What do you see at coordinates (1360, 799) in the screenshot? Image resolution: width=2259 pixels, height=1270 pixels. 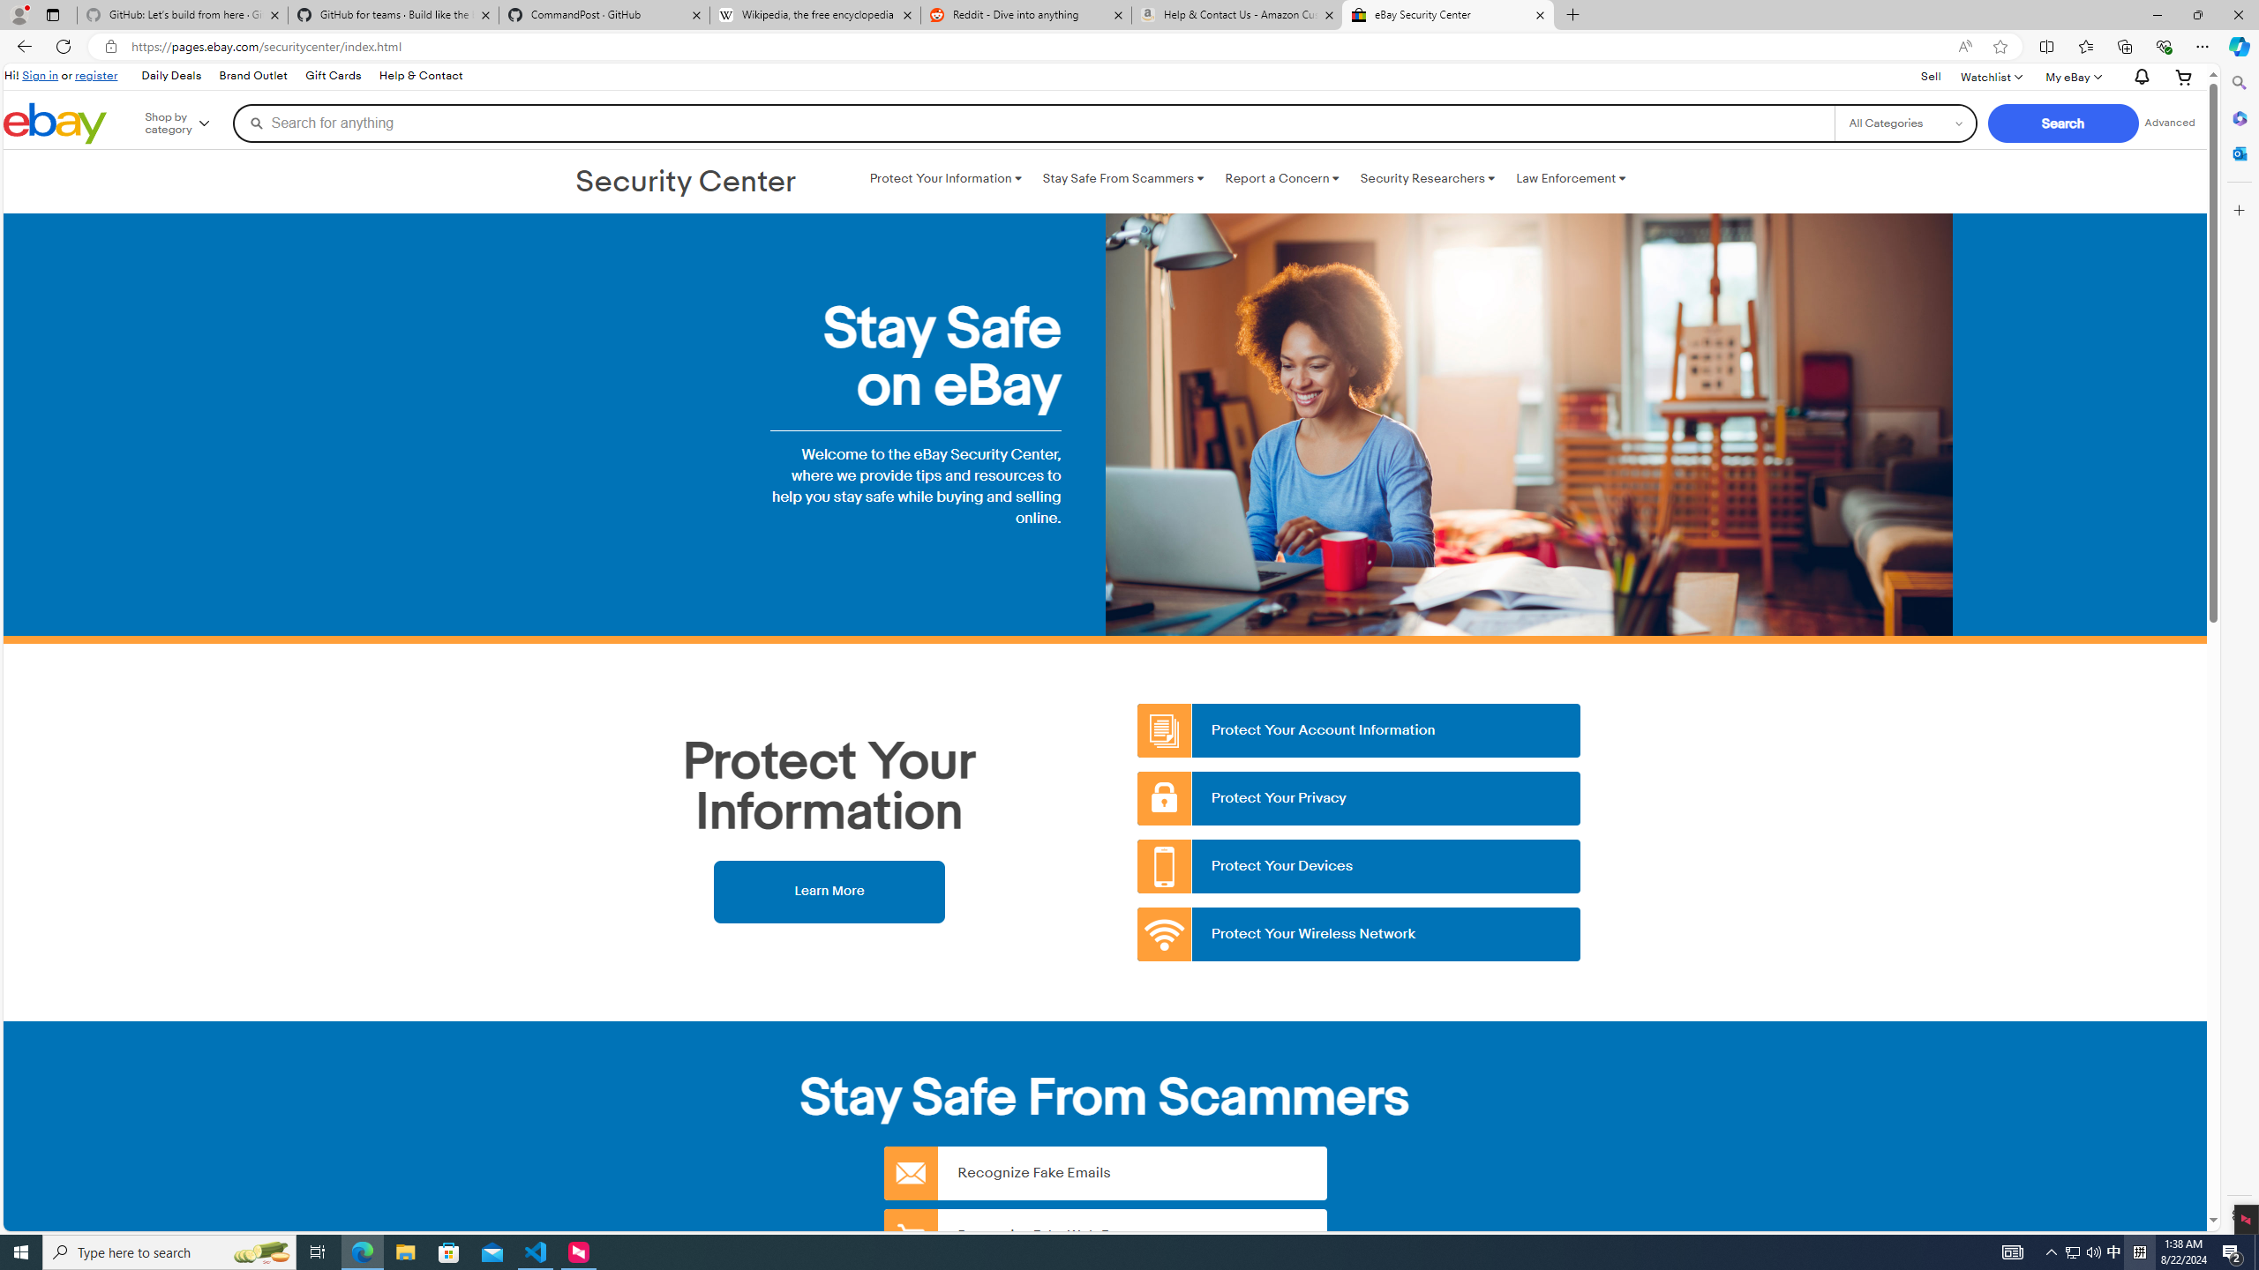 I see `Protect Your Privacy` at bounding box center [1360, 799].